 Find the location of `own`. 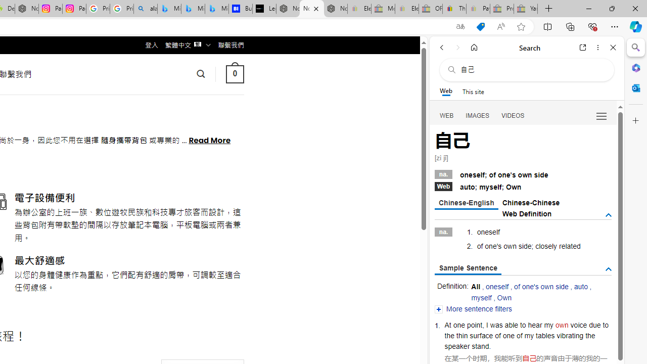

own is located at coordinates (562, 325).